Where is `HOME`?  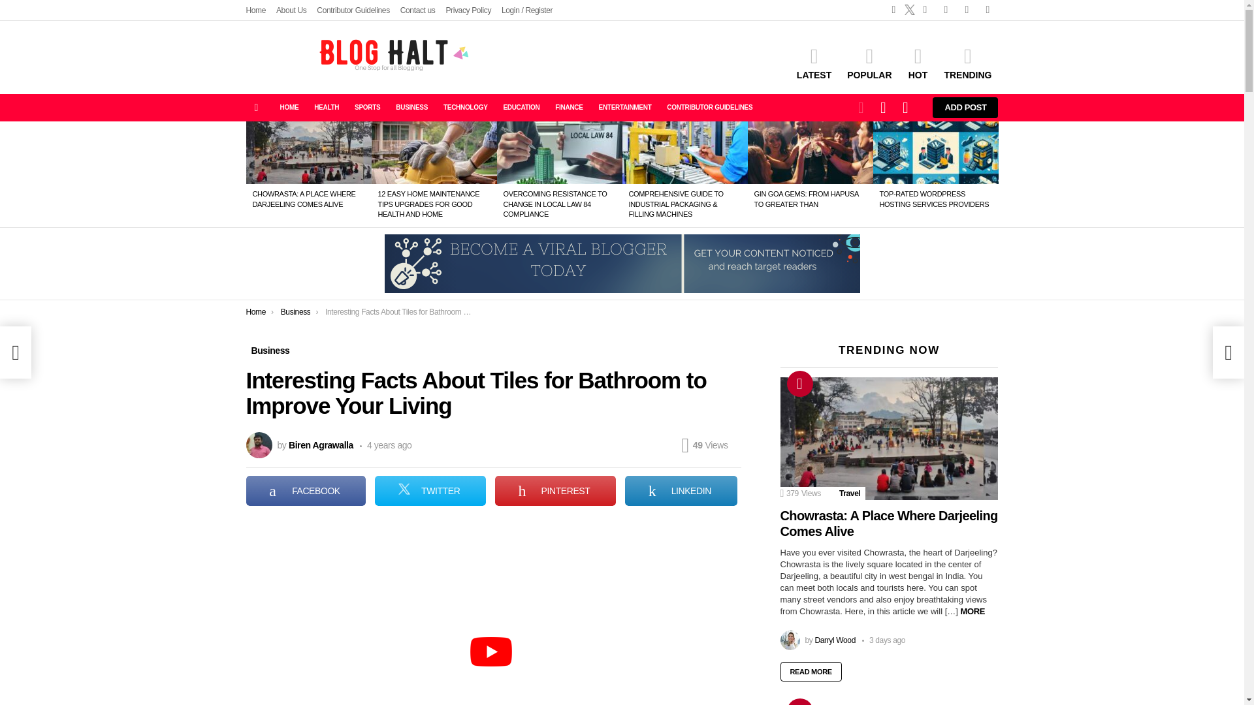 HOME is located at coordinates (289, 108).